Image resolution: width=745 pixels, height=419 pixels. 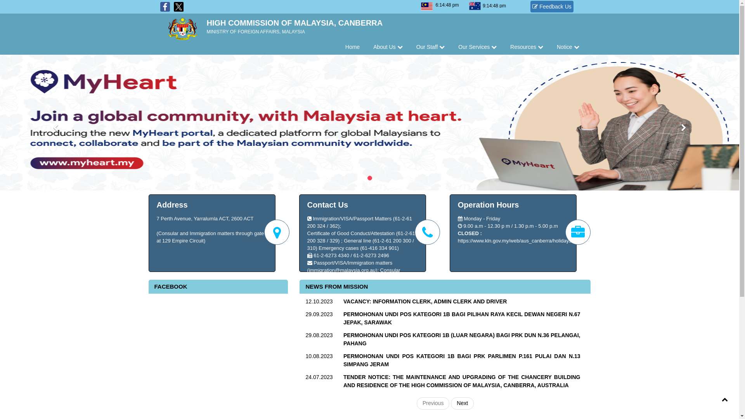 I want to click on 29.08.2023, so click(x=320, y=335).